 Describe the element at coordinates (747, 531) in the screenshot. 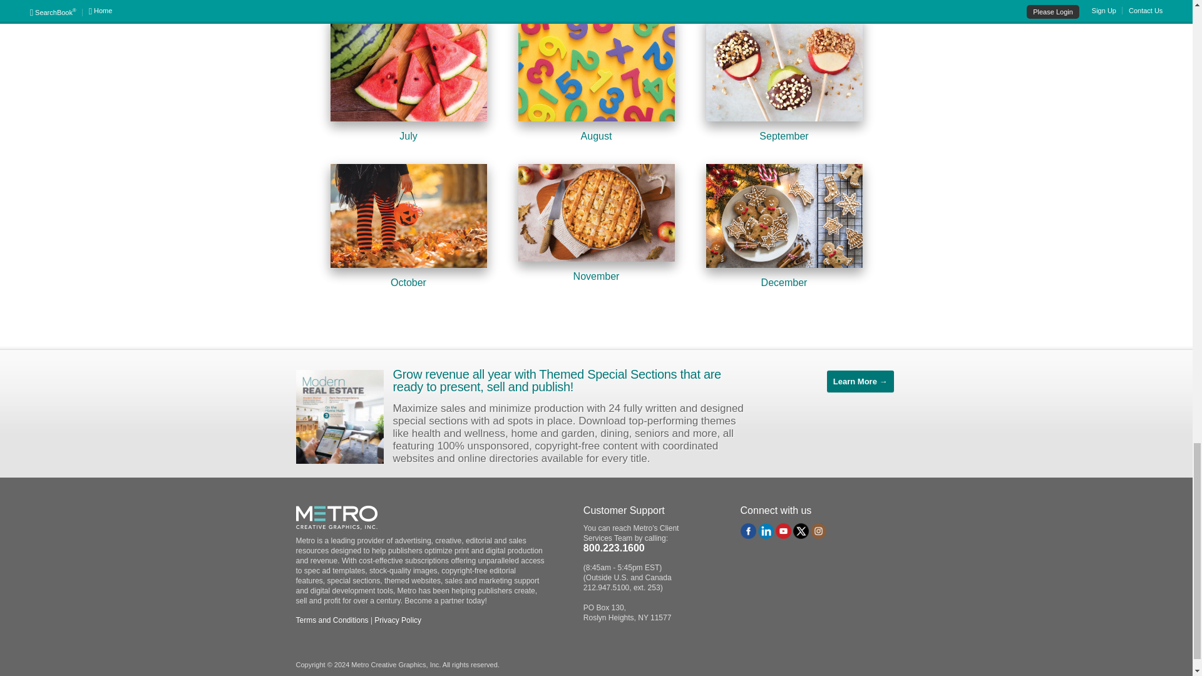

I see `Facebook` at that location.